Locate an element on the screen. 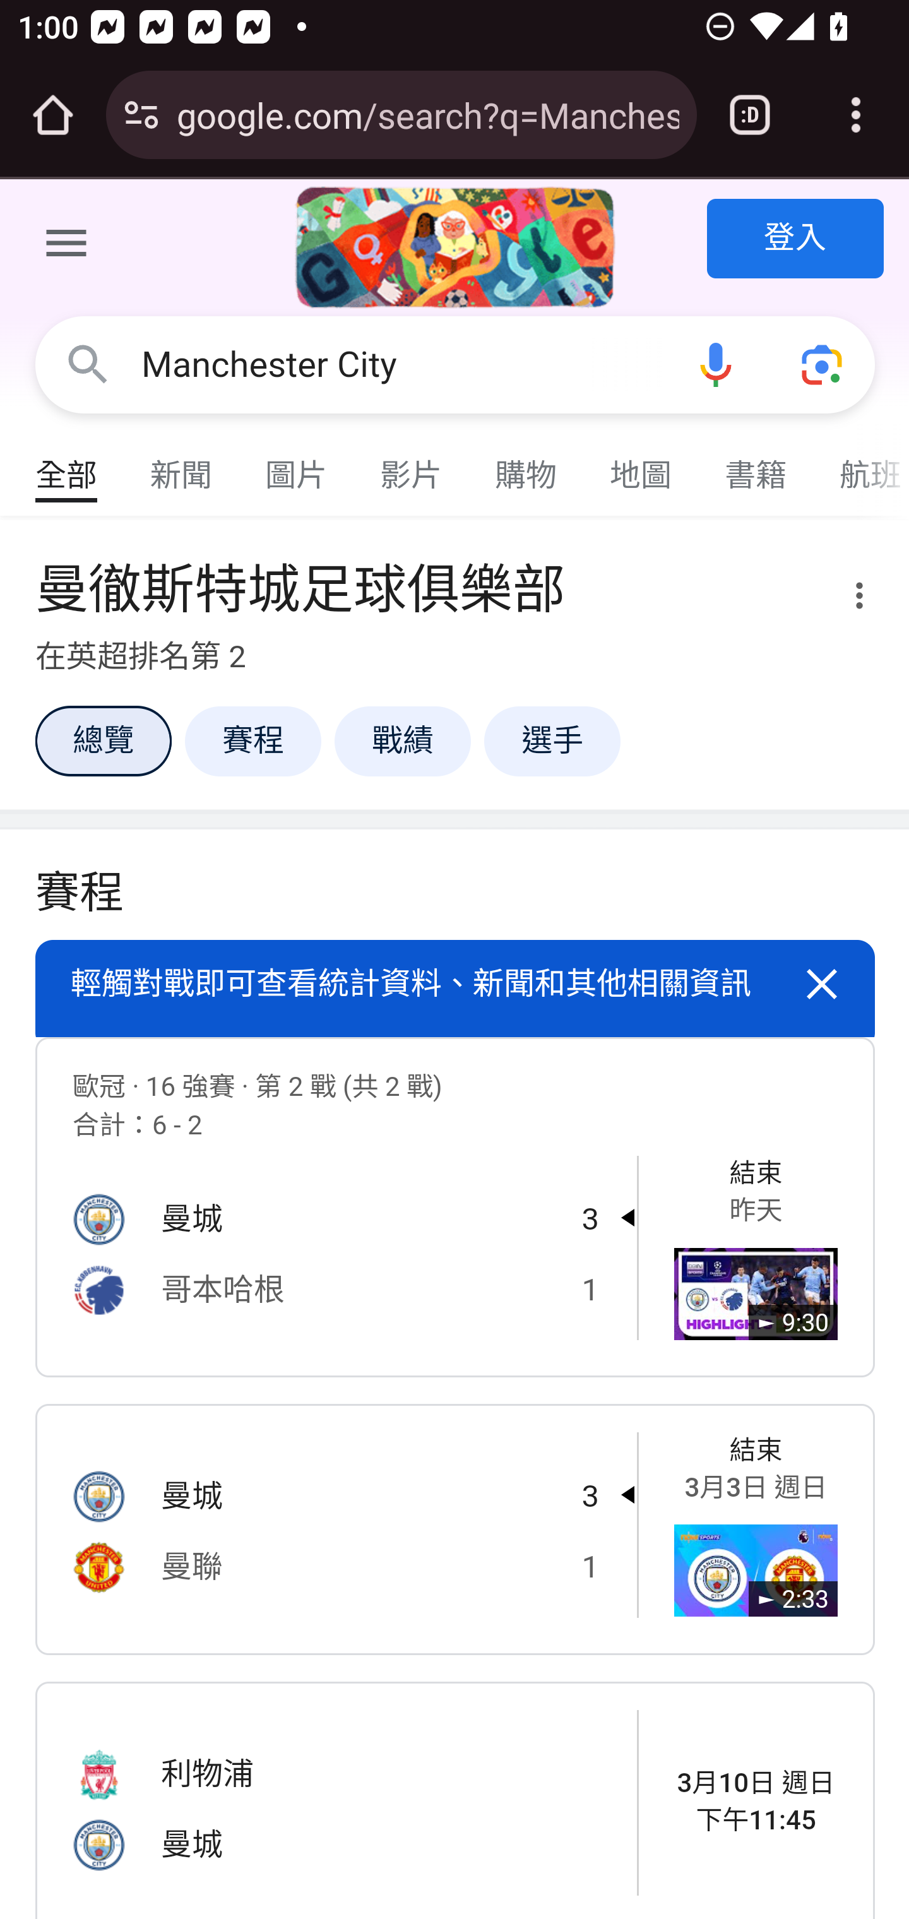 The width and height of the screenshot is (909, 1919). Manchester City is located at coordinates (401, 365).